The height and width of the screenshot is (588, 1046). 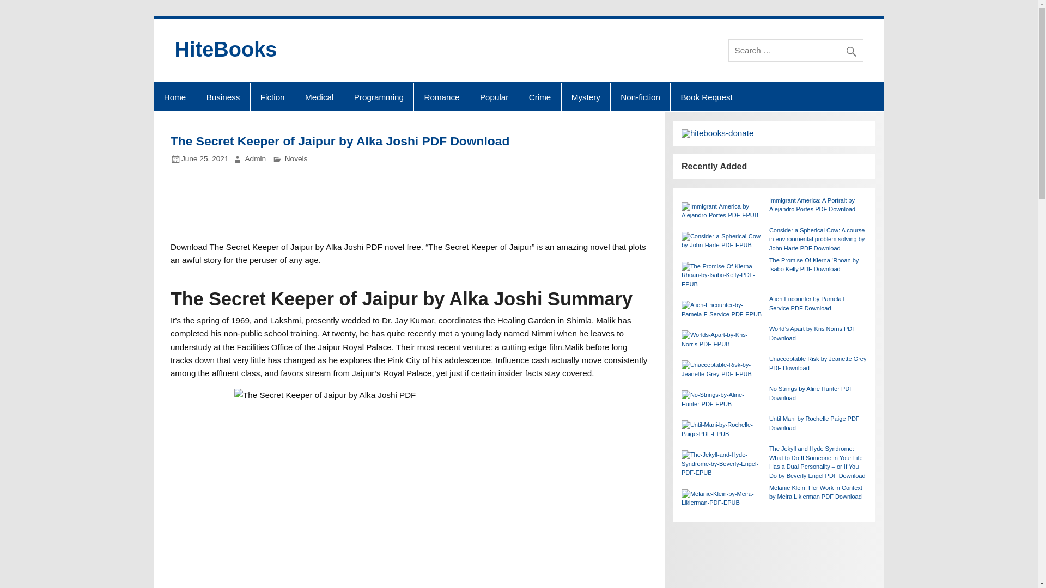 What do you see at coordinates (585, 97) in the screenshot?
I see `Mystery` at bounding box center [585, 97].